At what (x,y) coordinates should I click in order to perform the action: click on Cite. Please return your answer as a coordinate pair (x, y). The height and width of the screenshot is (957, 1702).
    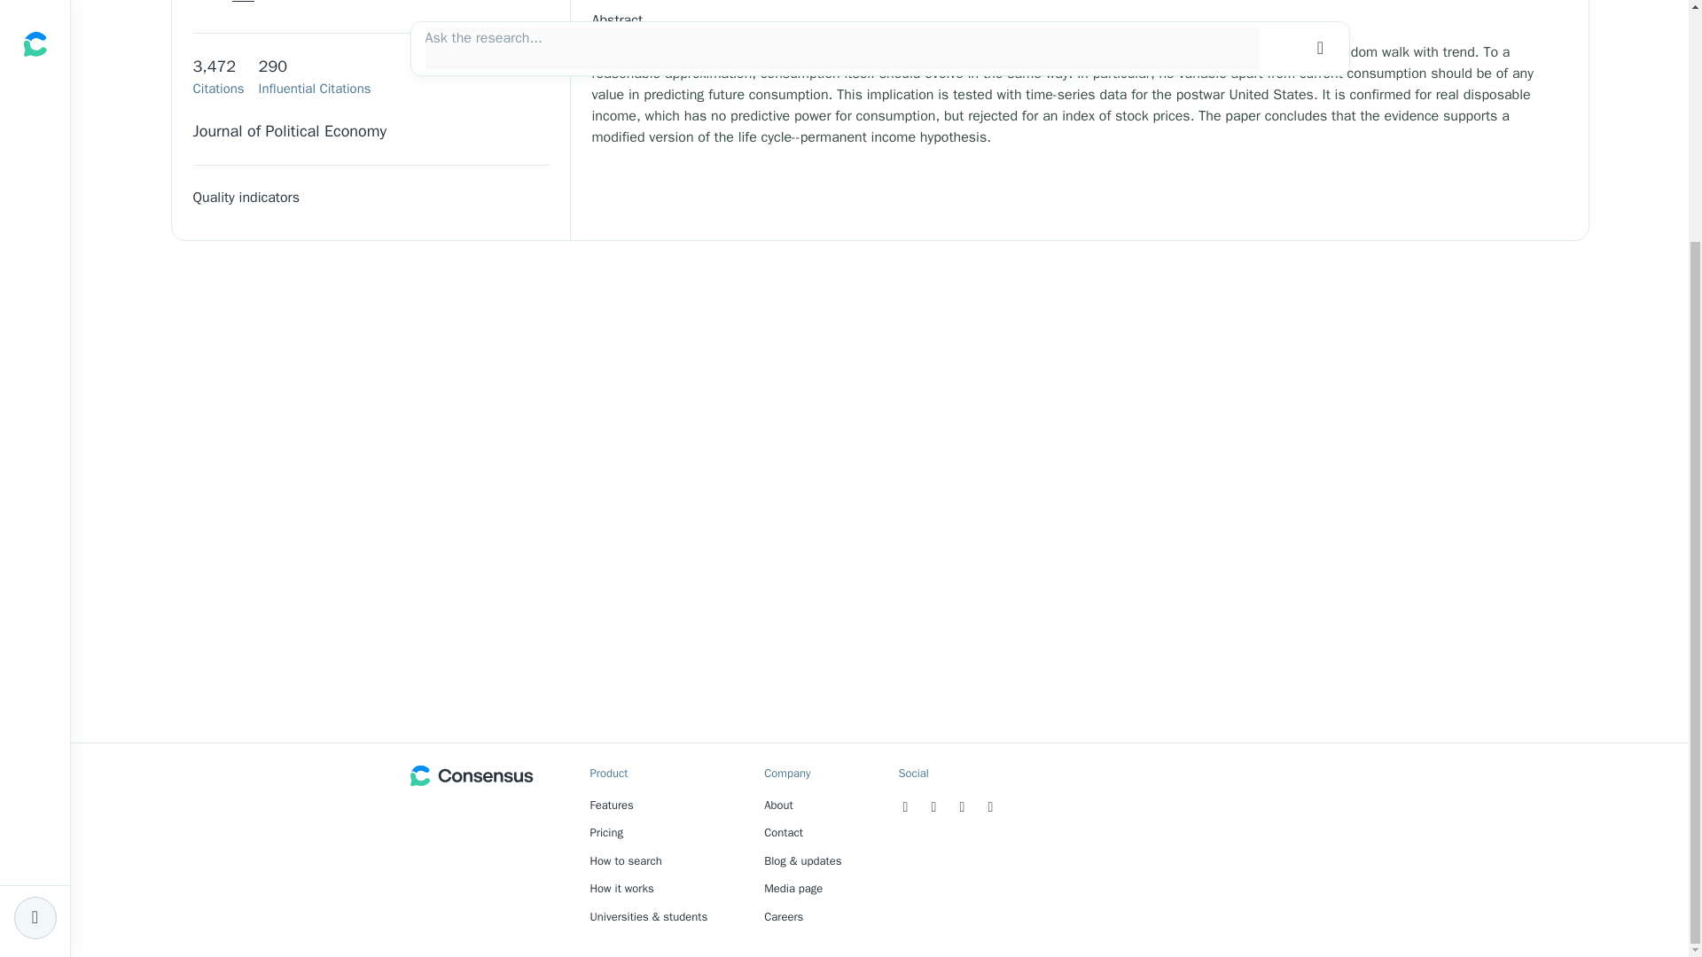
    Looking at the image, I should click on (230, 5).